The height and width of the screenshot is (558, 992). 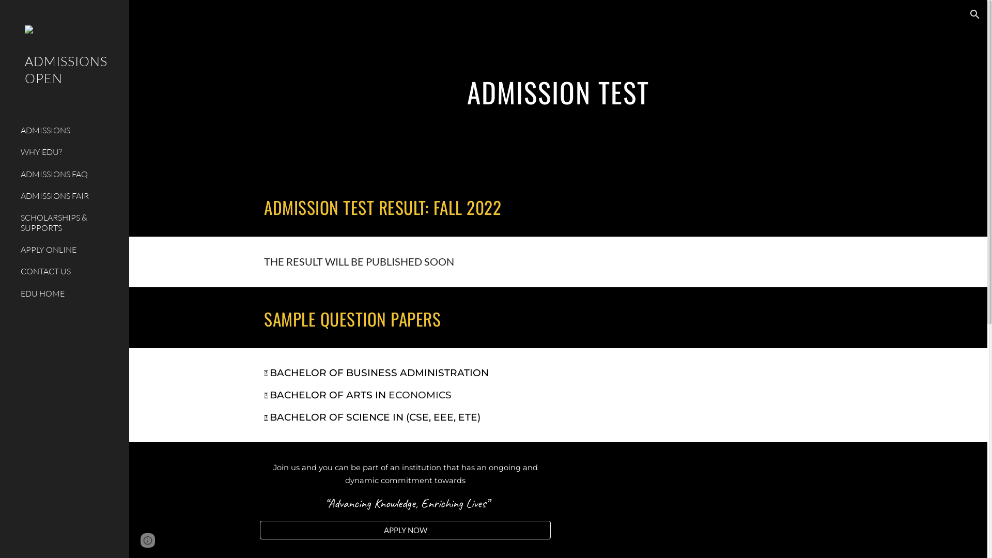 I want to click on APPLY ONLINE, so click(x=71, y=250).